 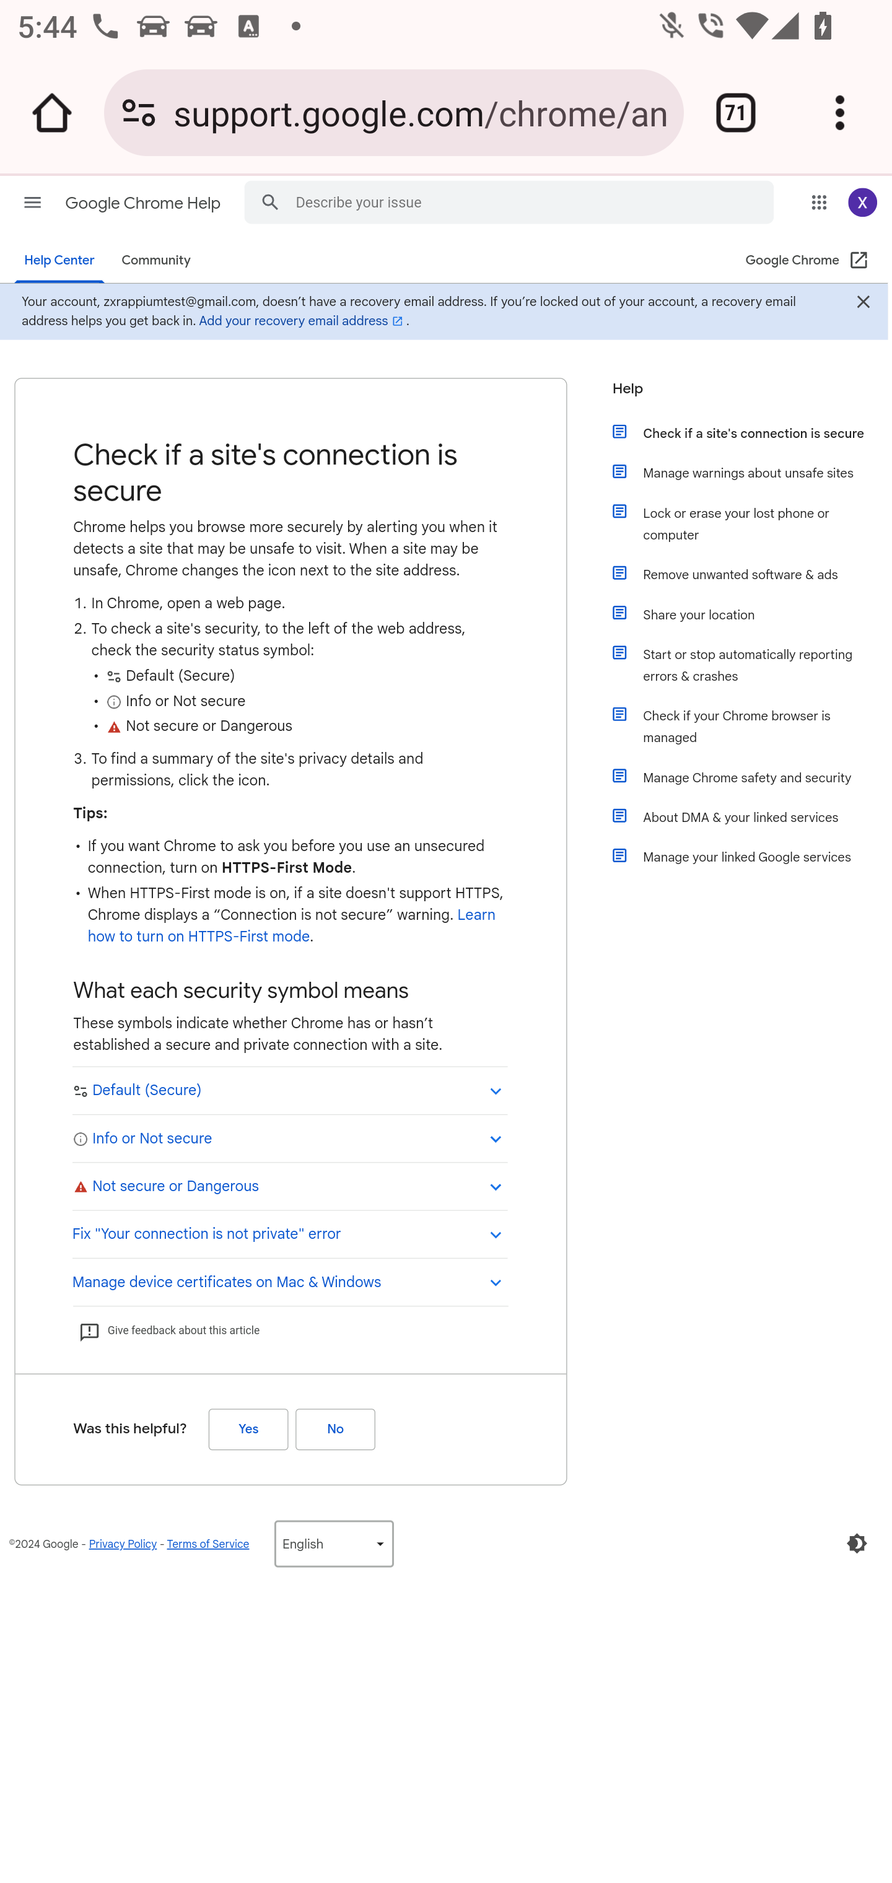 I want to click on Manage Chrome safety and security, so click(x=752, y=777).